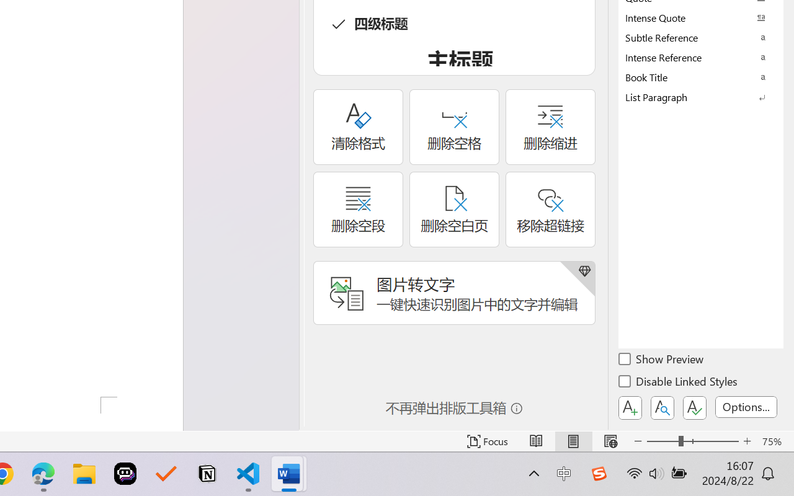 This screenshot has height=496, width=794. Describe the element at coordinates (701, 17) in the screenshot. I see `Intense Quote` at that location.